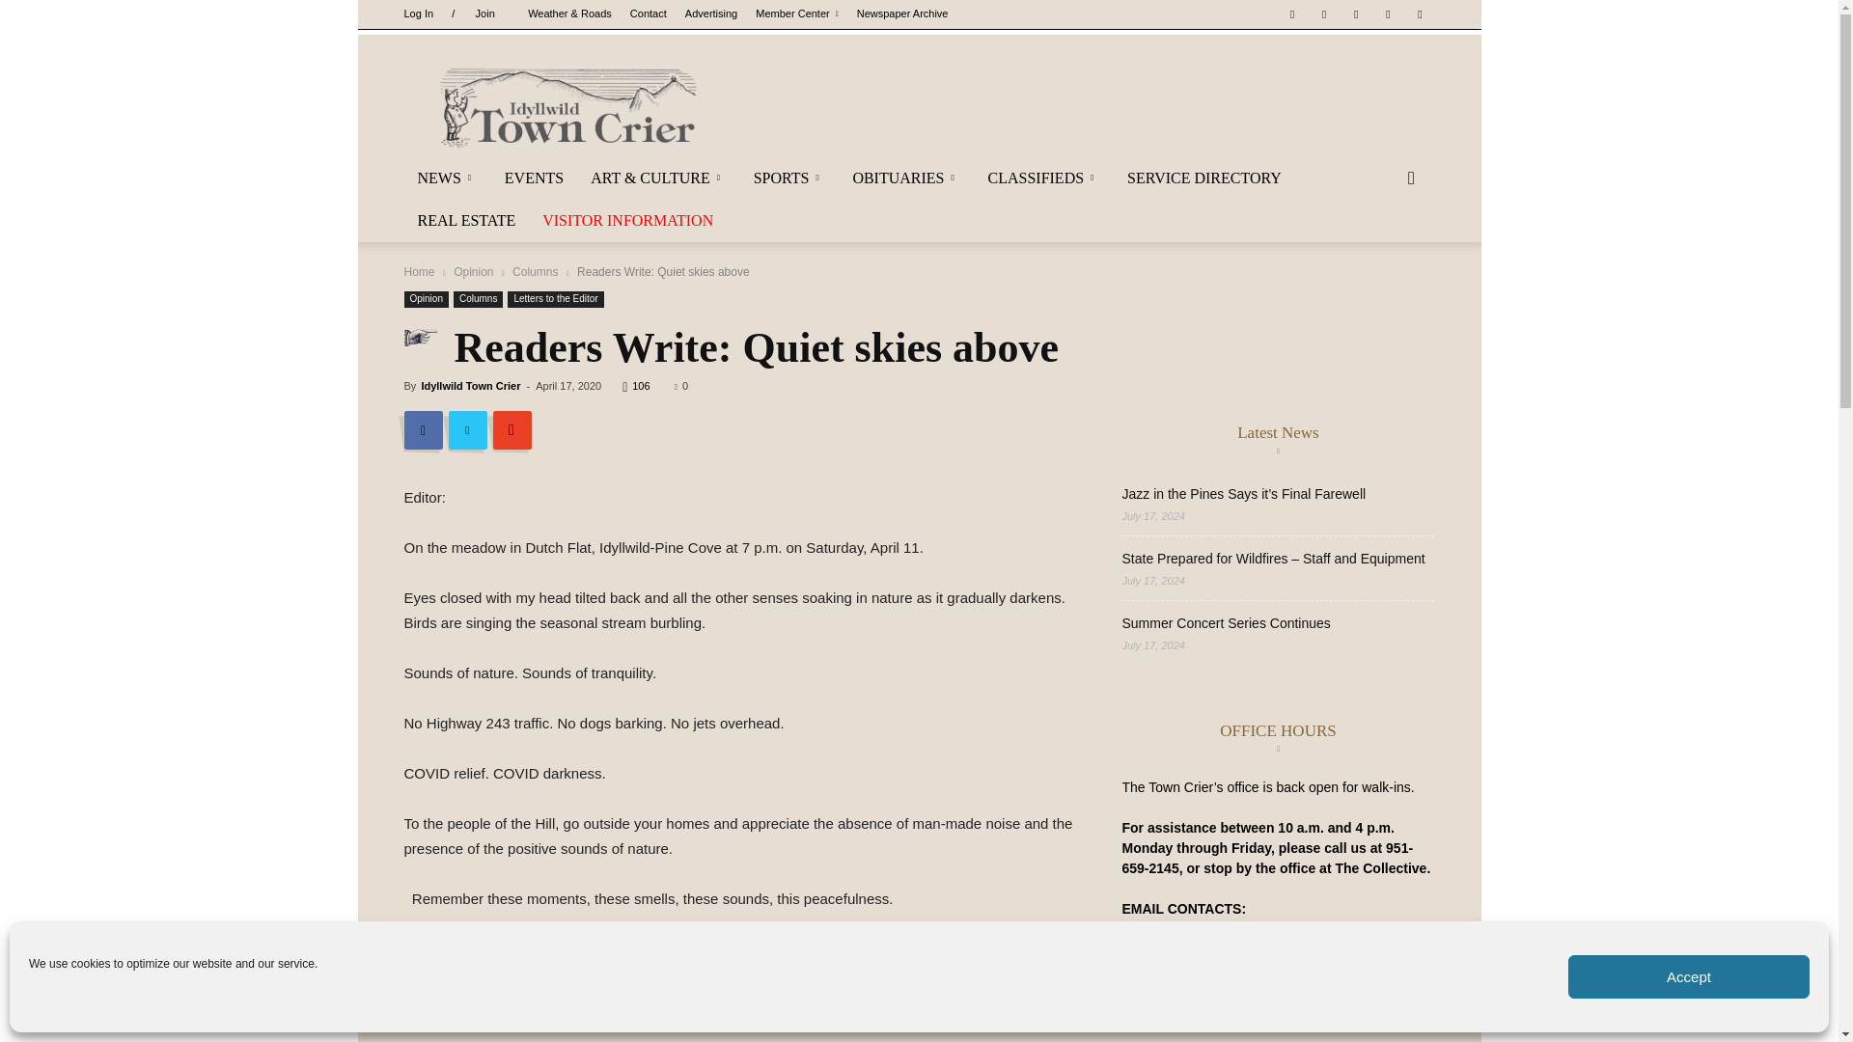 The width and height of the screenshot is (1853, 1042). I want to click on Linkedin, so click(1356, 14).